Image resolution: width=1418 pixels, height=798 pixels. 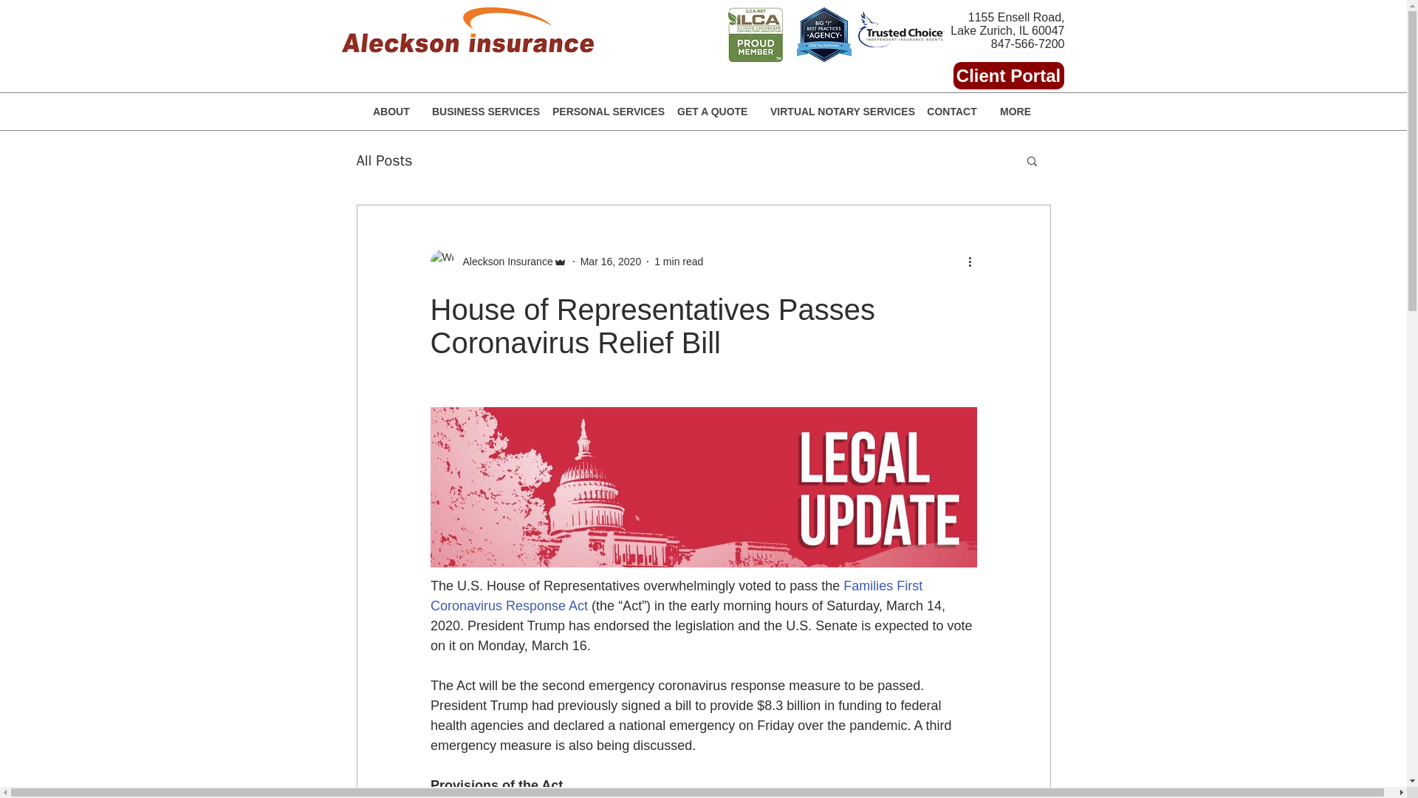 What do you see at coordinates (678, 261) in the screenshot?
I see `1 min read` at bounding box center [678, 261].